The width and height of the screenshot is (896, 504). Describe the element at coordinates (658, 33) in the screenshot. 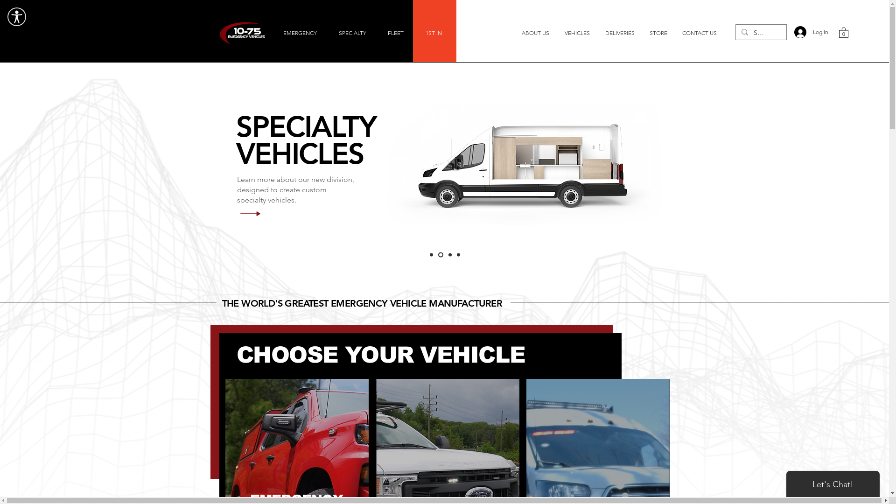

I see `STORE` at that location.